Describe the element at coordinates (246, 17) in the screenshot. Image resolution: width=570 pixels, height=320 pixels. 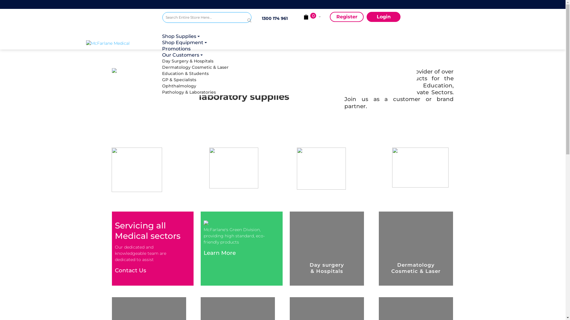
I see `Search` at that location.